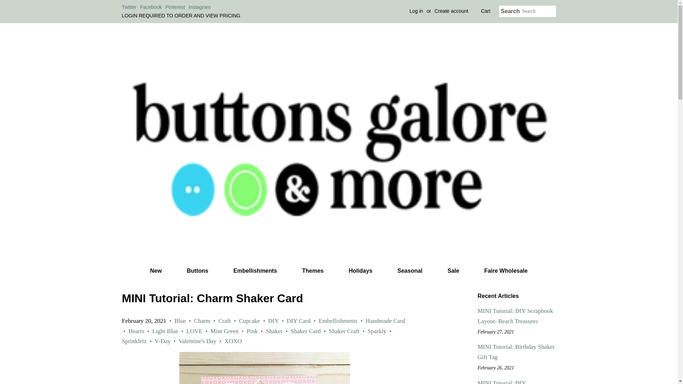 The width and height of the screenshot is (683, 384). I want to click on Buttons Galore Wholesale on Facebook, so click(151, 7).